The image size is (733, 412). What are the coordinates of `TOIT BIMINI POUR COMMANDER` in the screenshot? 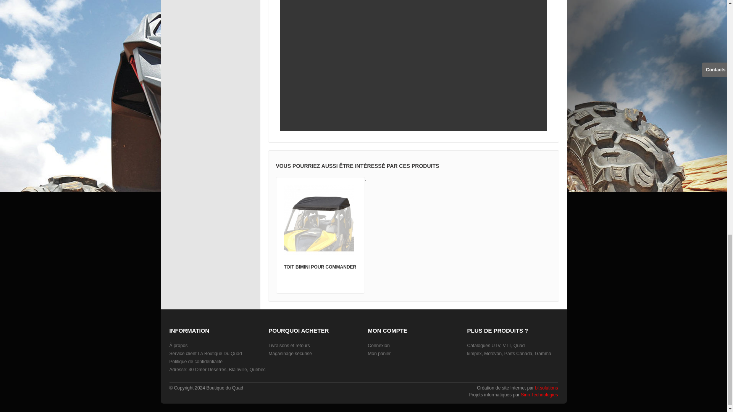 It's located at (320, 267).